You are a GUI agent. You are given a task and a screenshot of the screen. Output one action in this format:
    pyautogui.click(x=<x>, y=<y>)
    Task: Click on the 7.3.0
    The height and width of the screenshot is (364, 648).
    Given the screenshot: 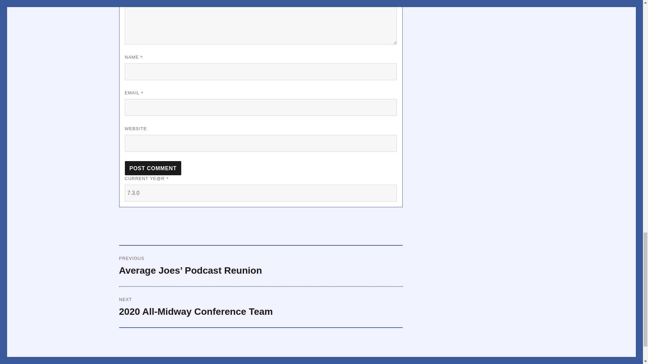 What is the action you would take?
    pyautogui.click(x=261, y=193)
    